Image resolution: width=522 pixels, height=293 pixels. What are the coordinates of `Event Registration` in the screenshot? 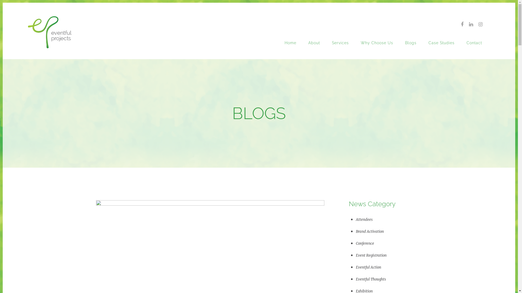 It's located at (371, 256).